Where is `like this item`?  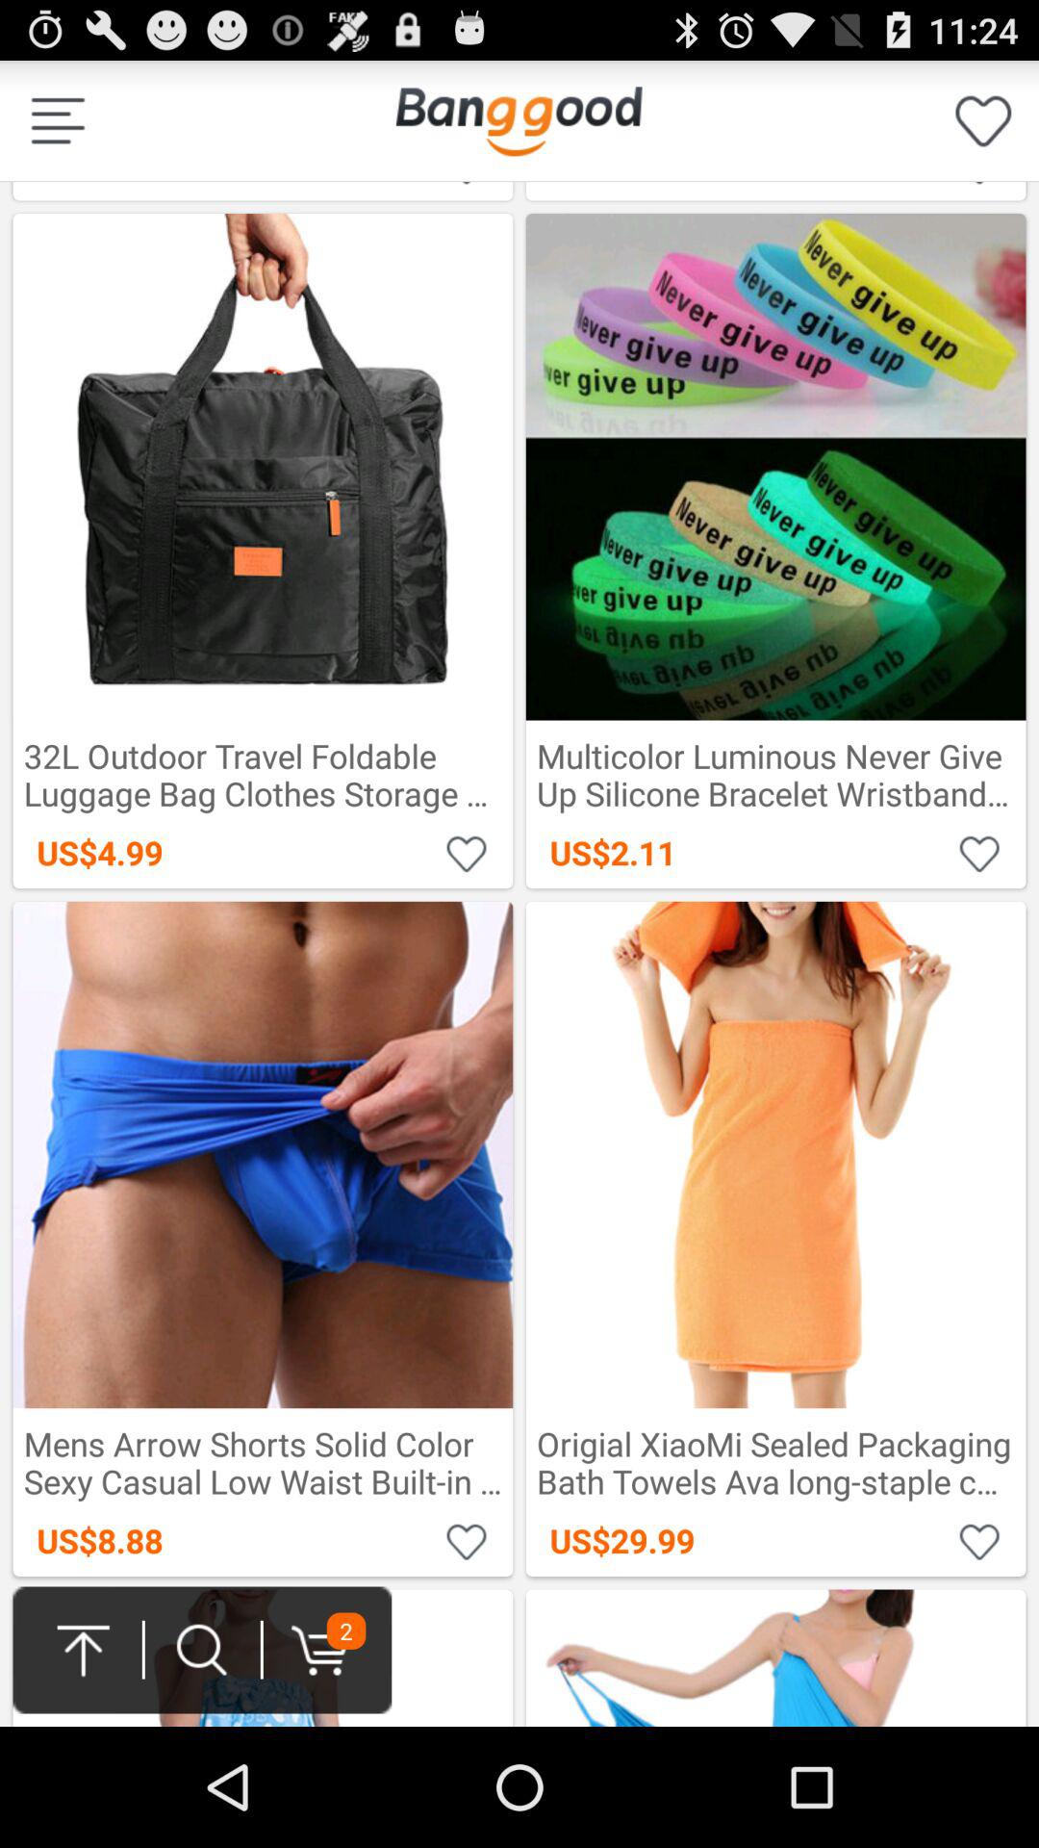 like this item is located at coordinates (468, 185).